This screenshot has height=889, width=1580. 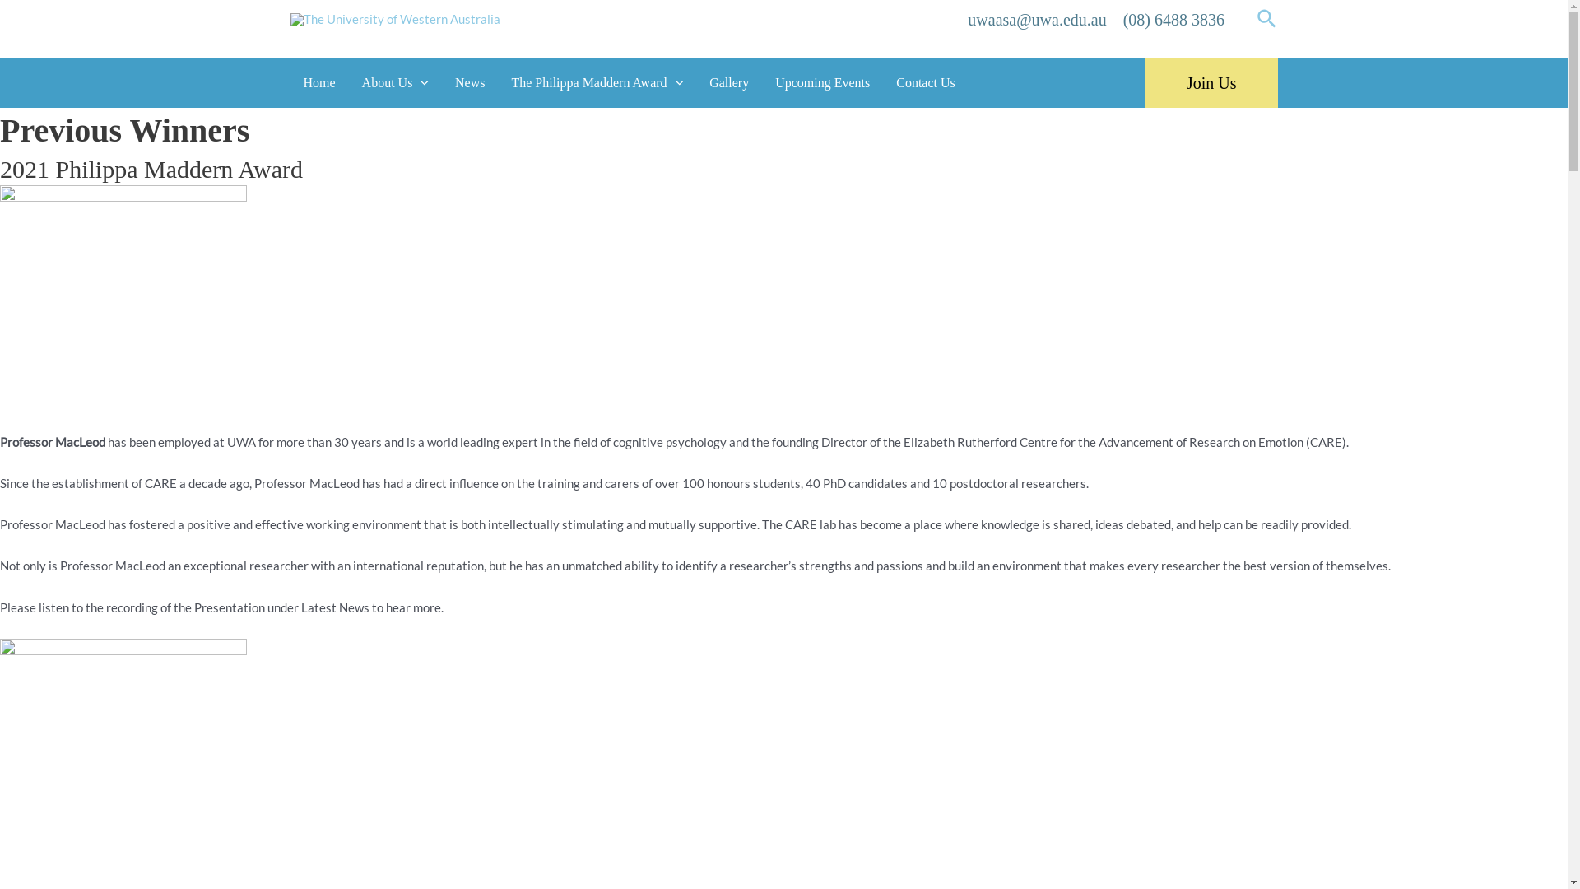 I want to click on (08) 6488 3836, so click(x=1173, y=20).